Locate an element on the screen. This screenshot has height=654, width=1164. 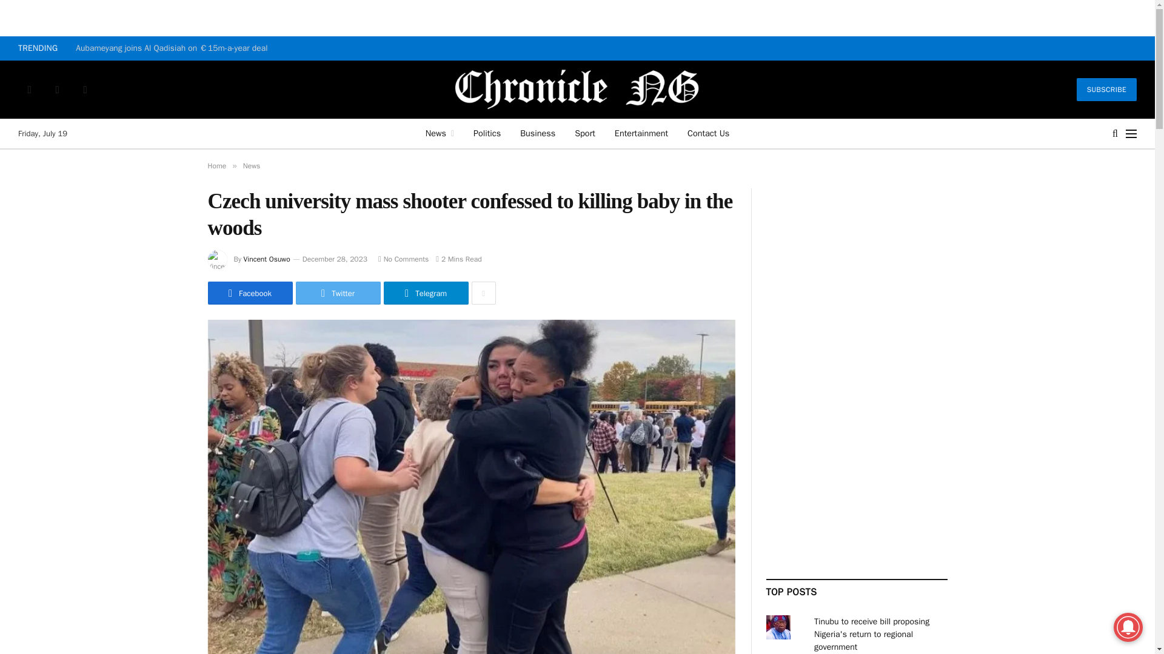
Entertainment is located at coordinates (641, 133).